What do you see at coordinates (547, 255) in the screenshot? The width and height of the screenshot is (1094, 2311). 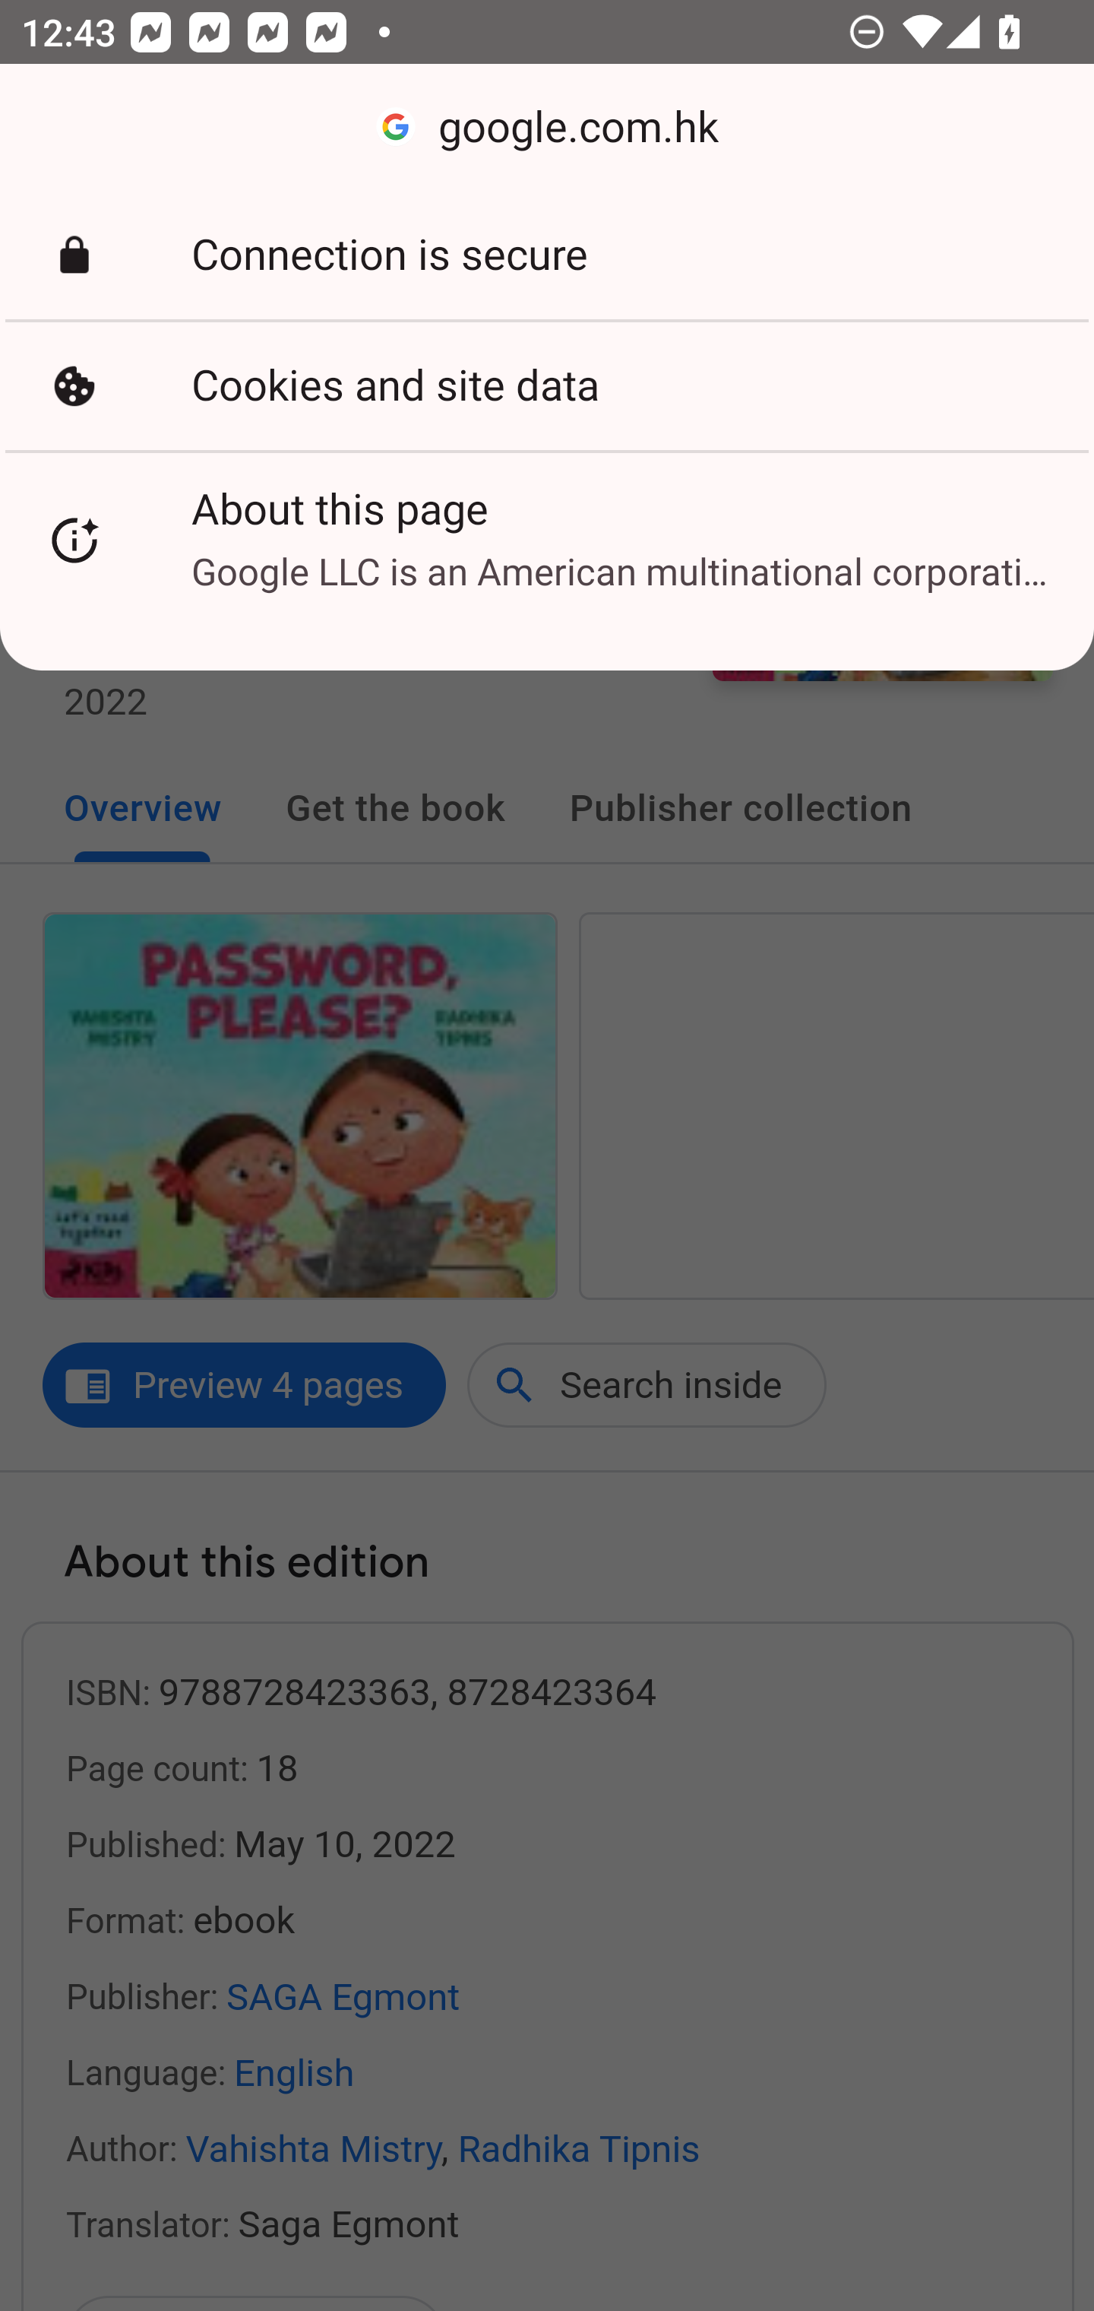 I see `Connection is secure` at bounding box center [547, 255].